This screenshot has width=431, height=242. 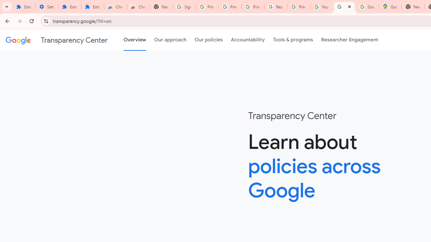 I want to click on Chrome Web Store, so click(x=115, y=7).